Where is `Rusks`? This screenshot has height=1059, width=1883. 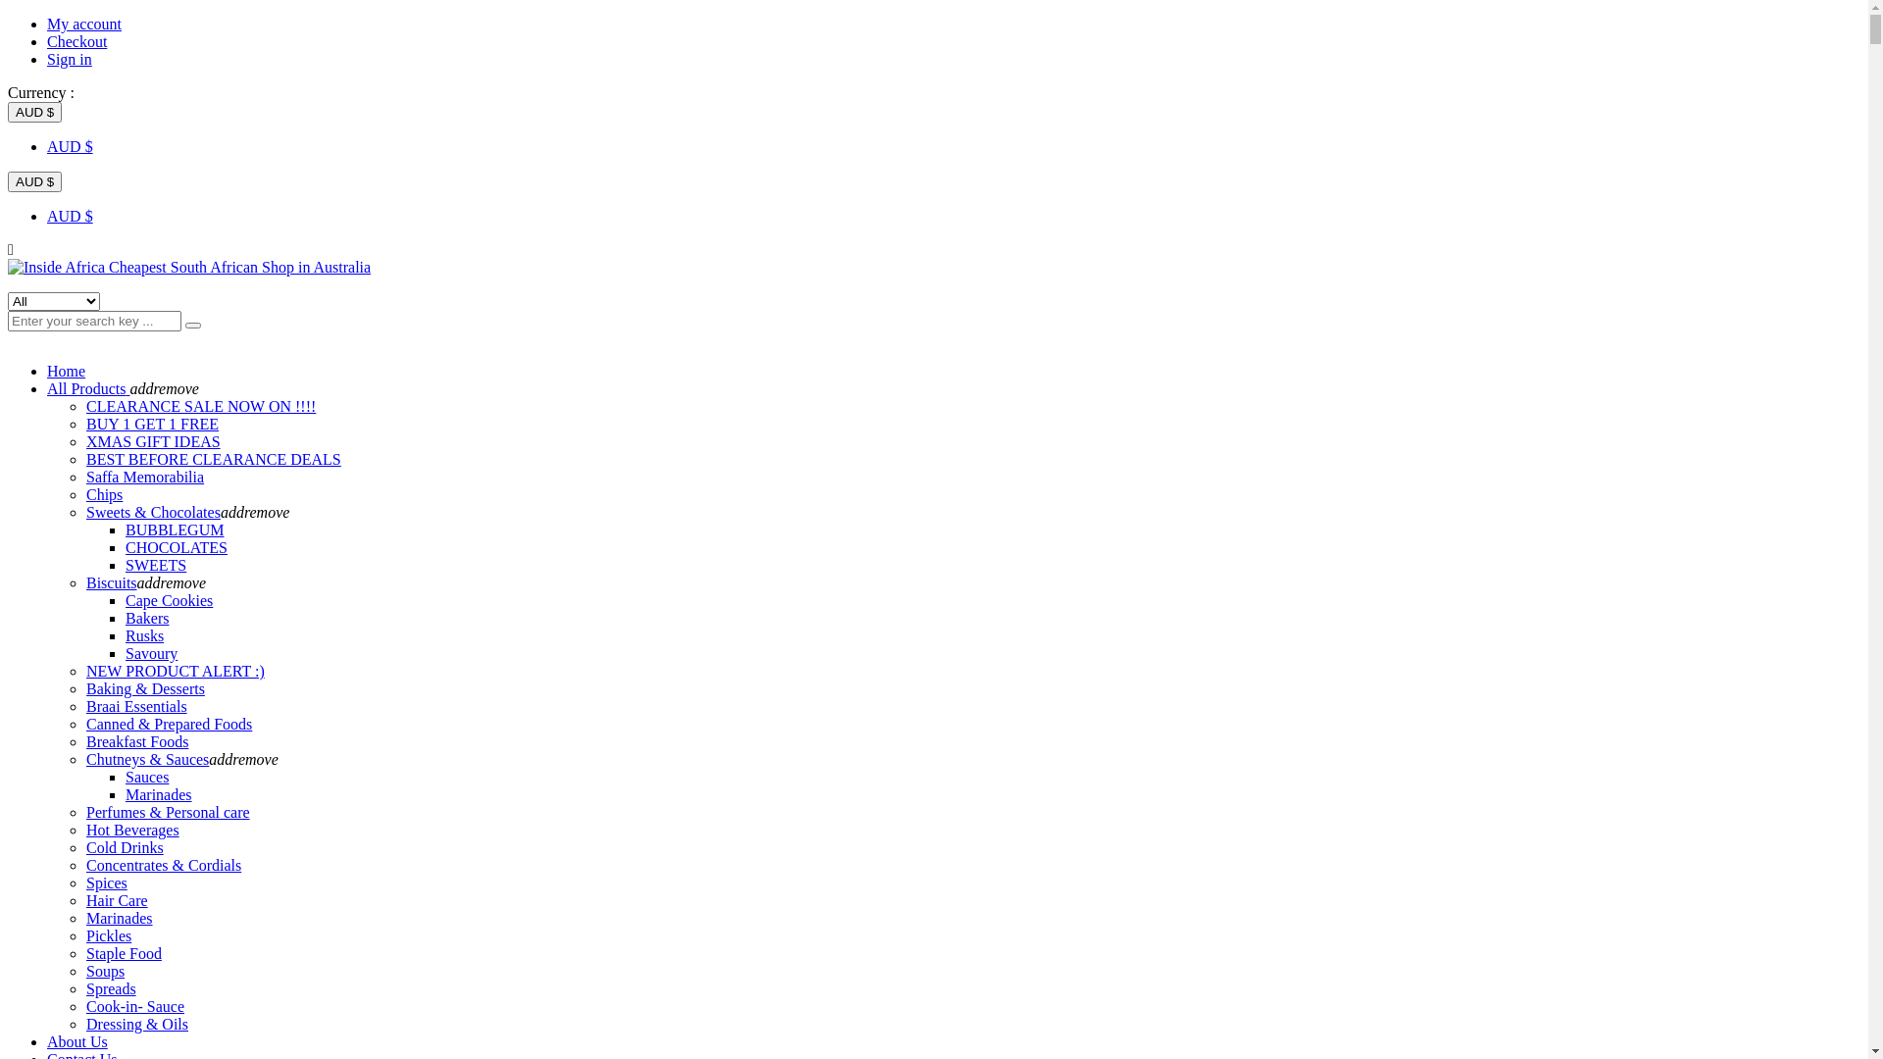 Rusks is located at coordinates (145, 635).